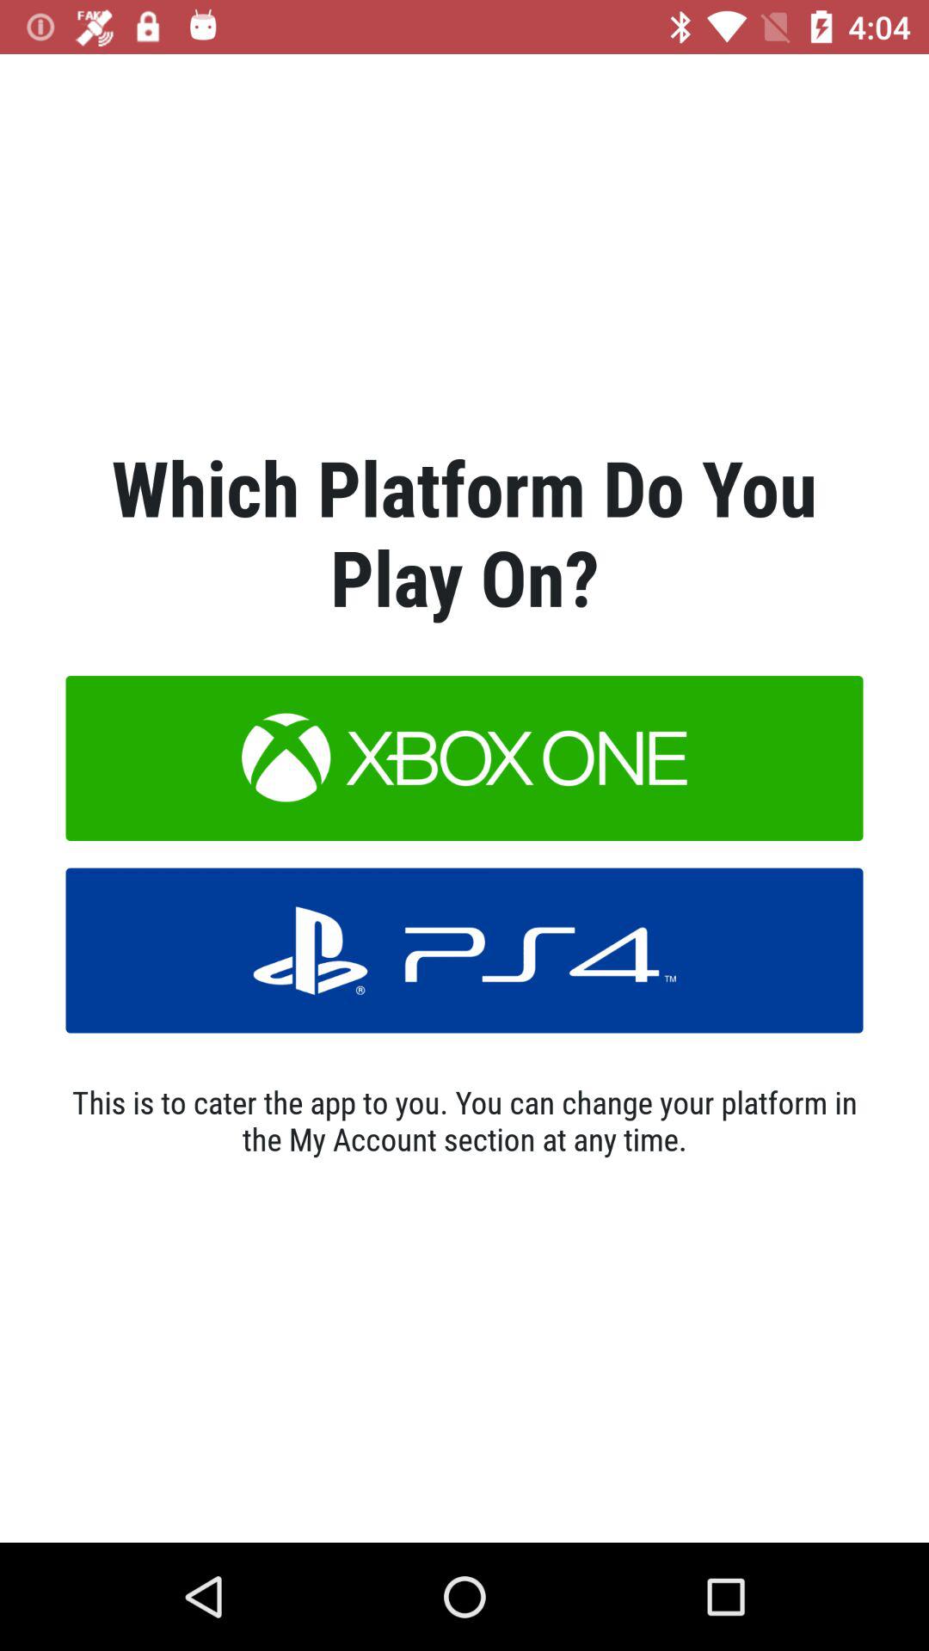 This screenshot has height=1651, width=929. Describe the element at coordinates (464, 758) in the screenshot. I see `turn off icon below the which platform do` at that location.